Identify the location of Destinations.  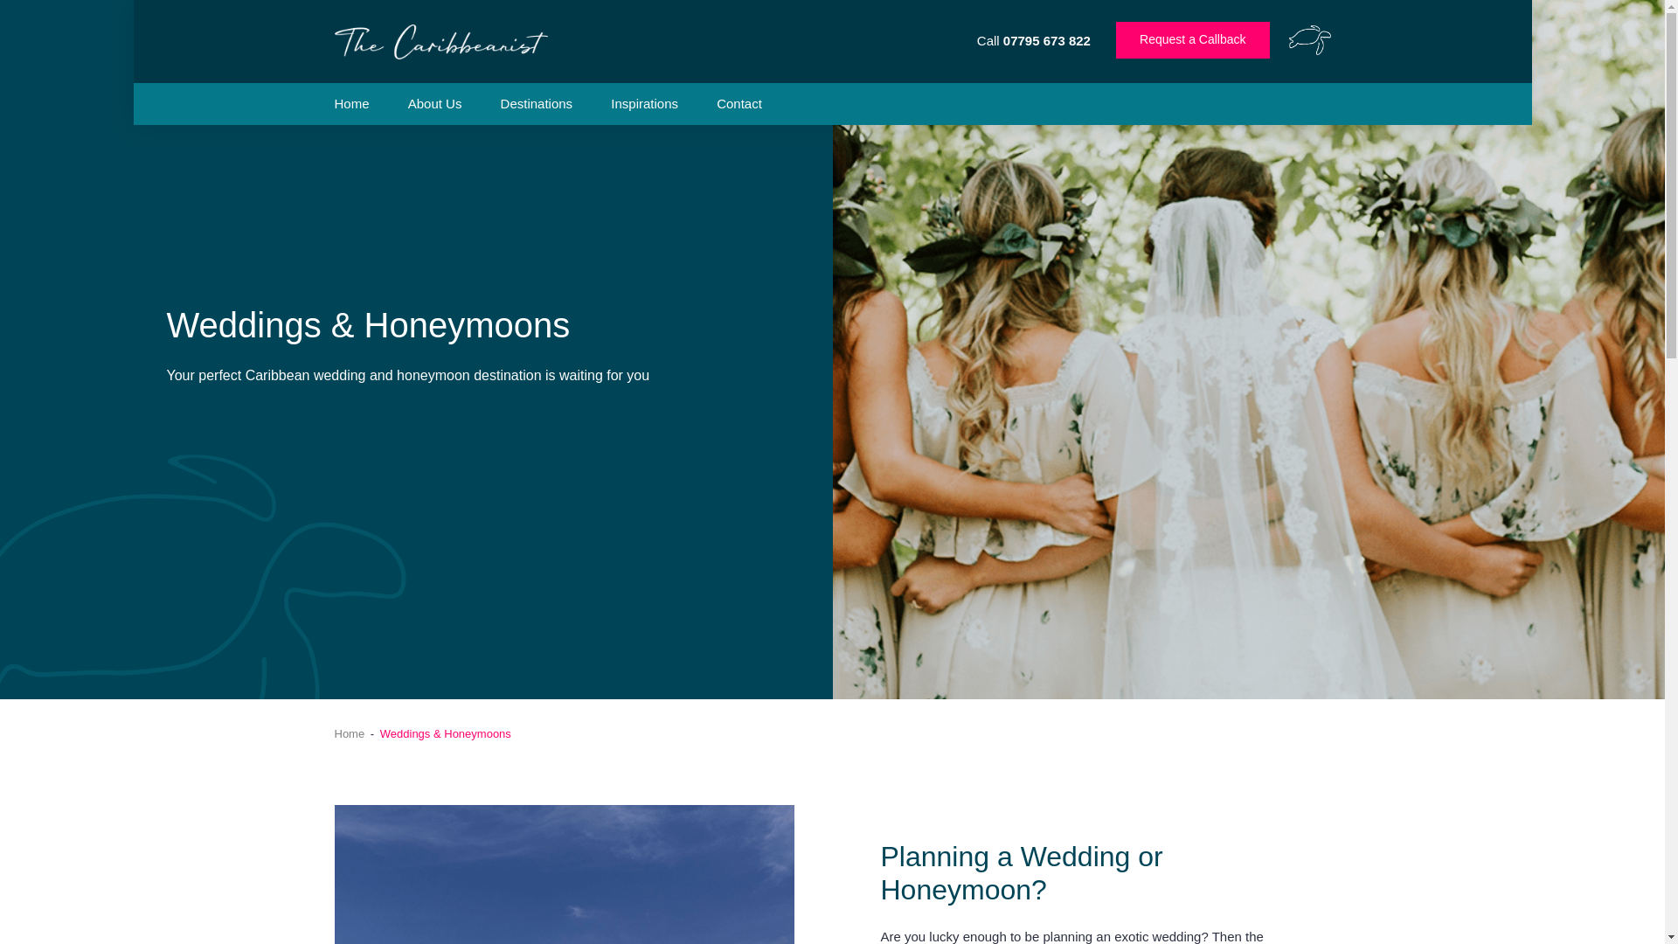
(537, 103).